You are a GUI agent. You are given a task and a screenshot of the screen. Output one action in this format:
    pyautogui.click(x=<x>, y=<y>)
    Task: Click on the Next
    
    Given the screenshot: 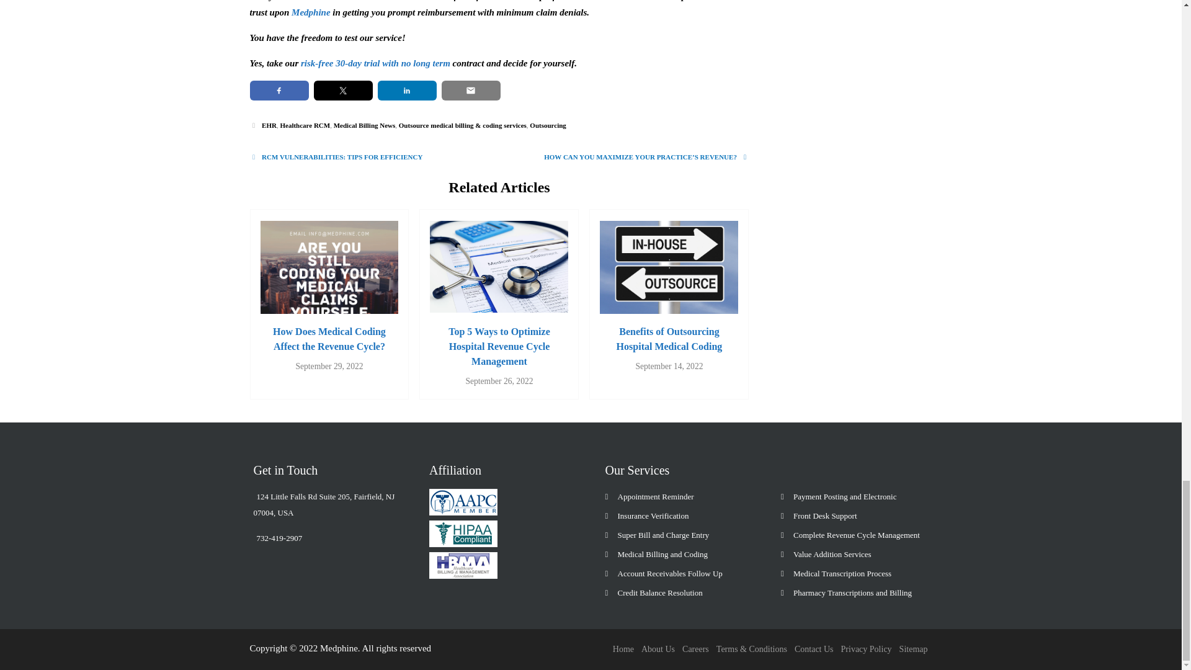 What is the action you would take?
    pyautogui.click(x=646, y=157)
    